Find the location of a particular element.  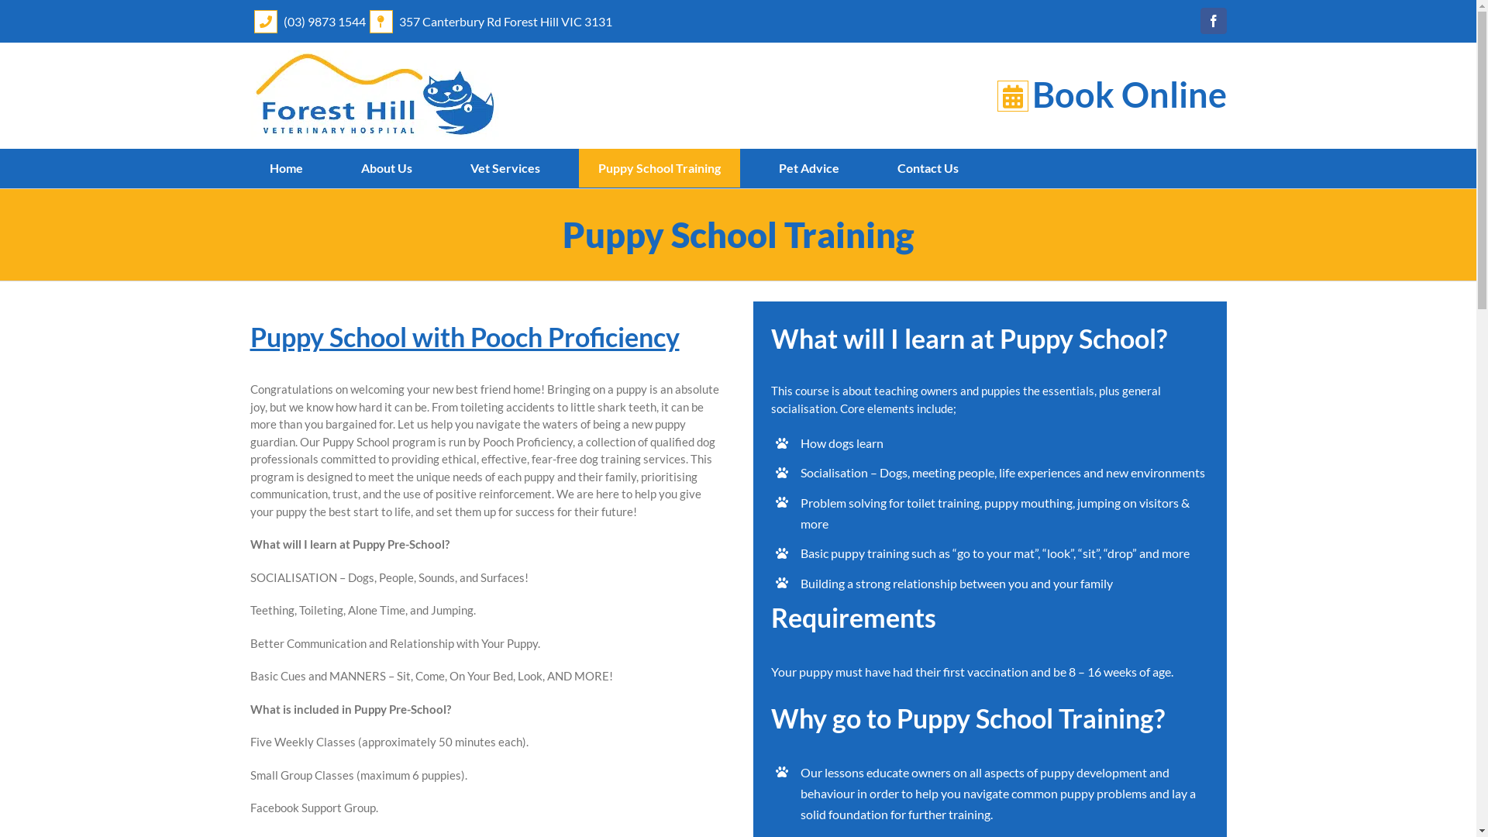

(03) 9873 1544 is located at coordinates (325, 22).